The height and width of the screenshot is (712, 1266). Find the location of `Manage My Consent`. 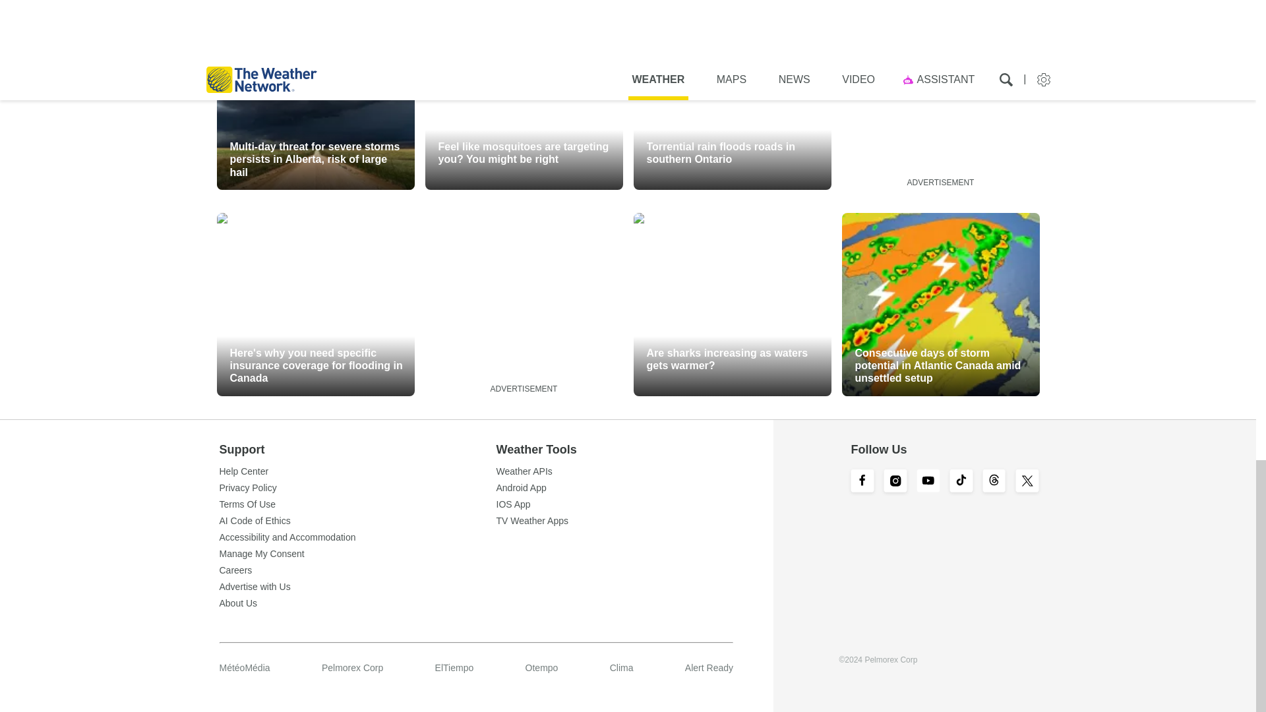

Manage My Consent is located at coordinates (357, 553).